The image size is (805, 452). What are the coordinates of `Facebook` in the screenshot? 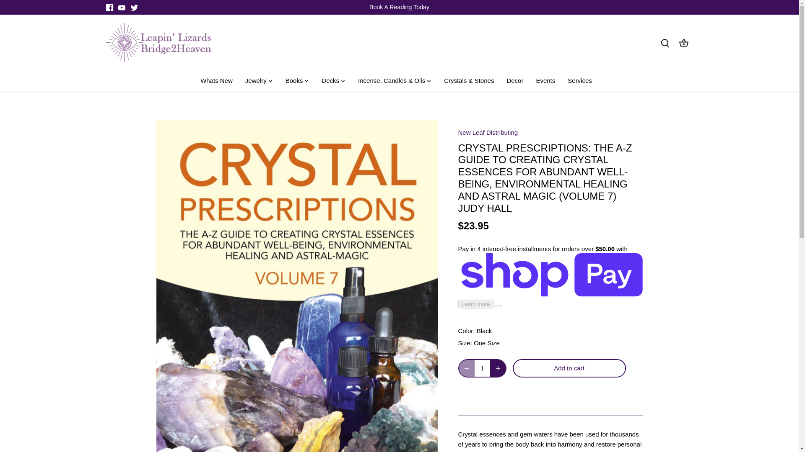 It's located at (109, 8).